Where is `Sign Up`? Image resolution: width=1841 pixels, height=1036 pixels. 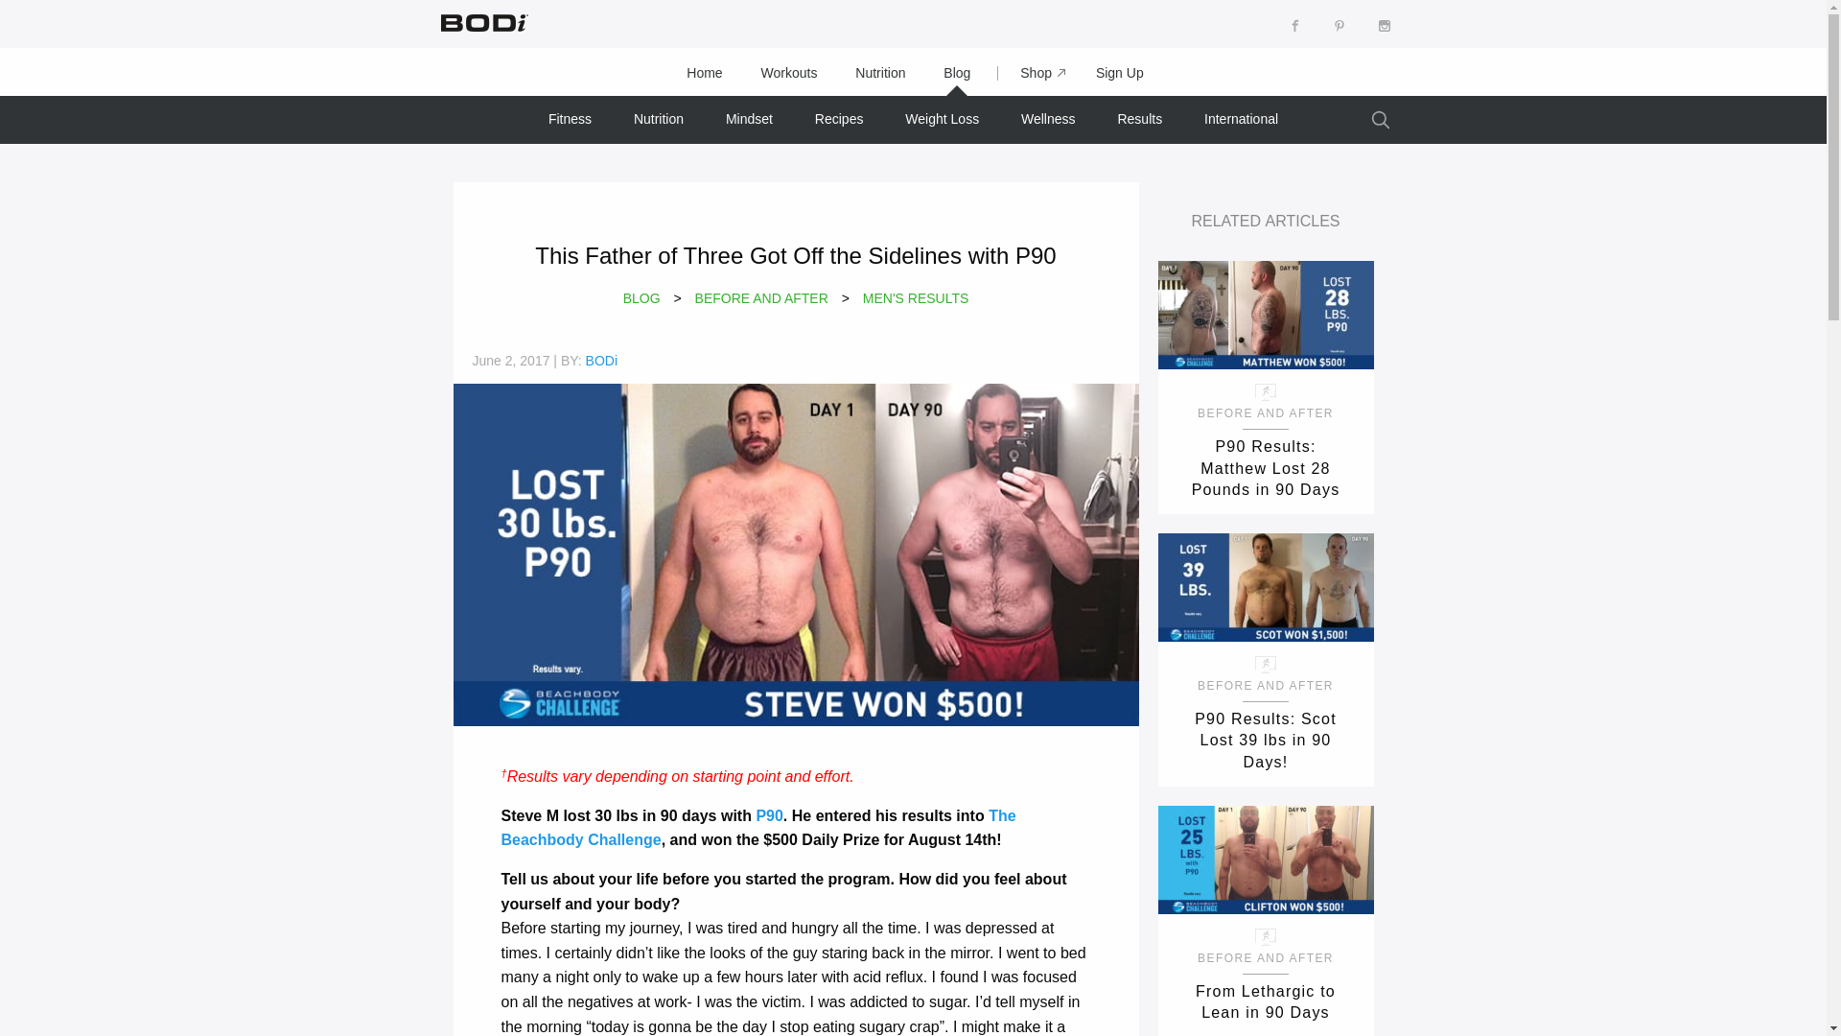 Sign Up is located at coordinates (1120, 73).